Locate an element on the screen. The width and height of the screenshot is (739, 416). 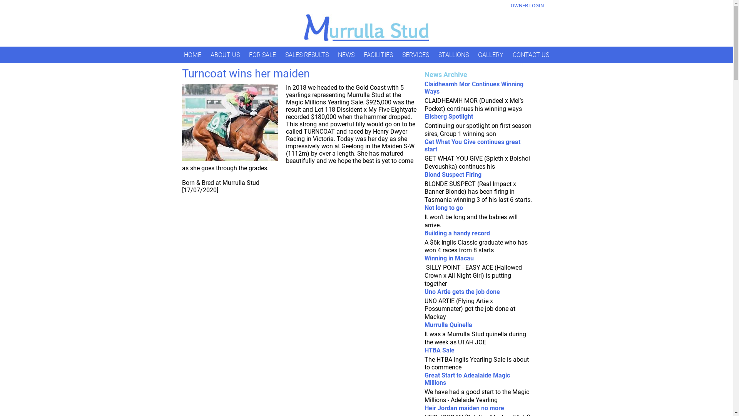
Blond Suspect Firing is located at coordinates (453, 175).